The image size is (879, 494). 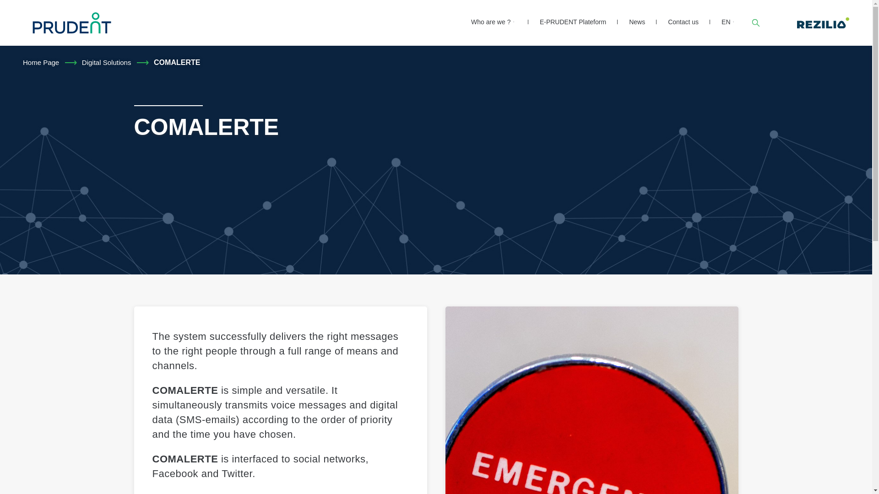 What do you see at coordinates (573, 22) in the screenshot?
I see `E-PRUDENT Plateform` at bounding box center [573, 22].